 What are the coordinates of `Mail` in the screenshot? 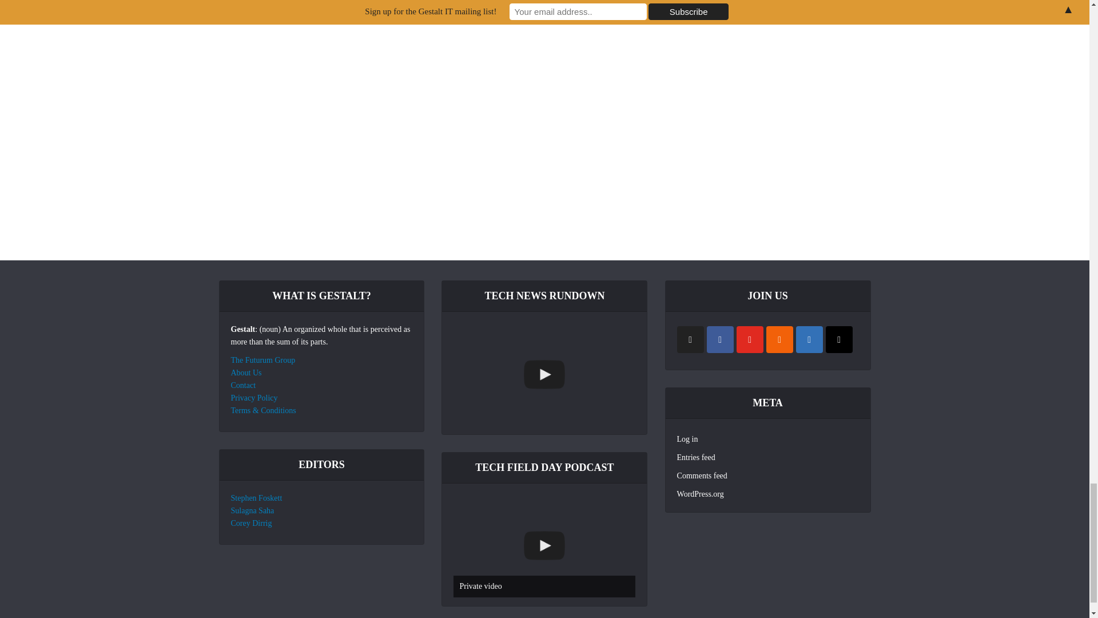 It's located at (839, 339).